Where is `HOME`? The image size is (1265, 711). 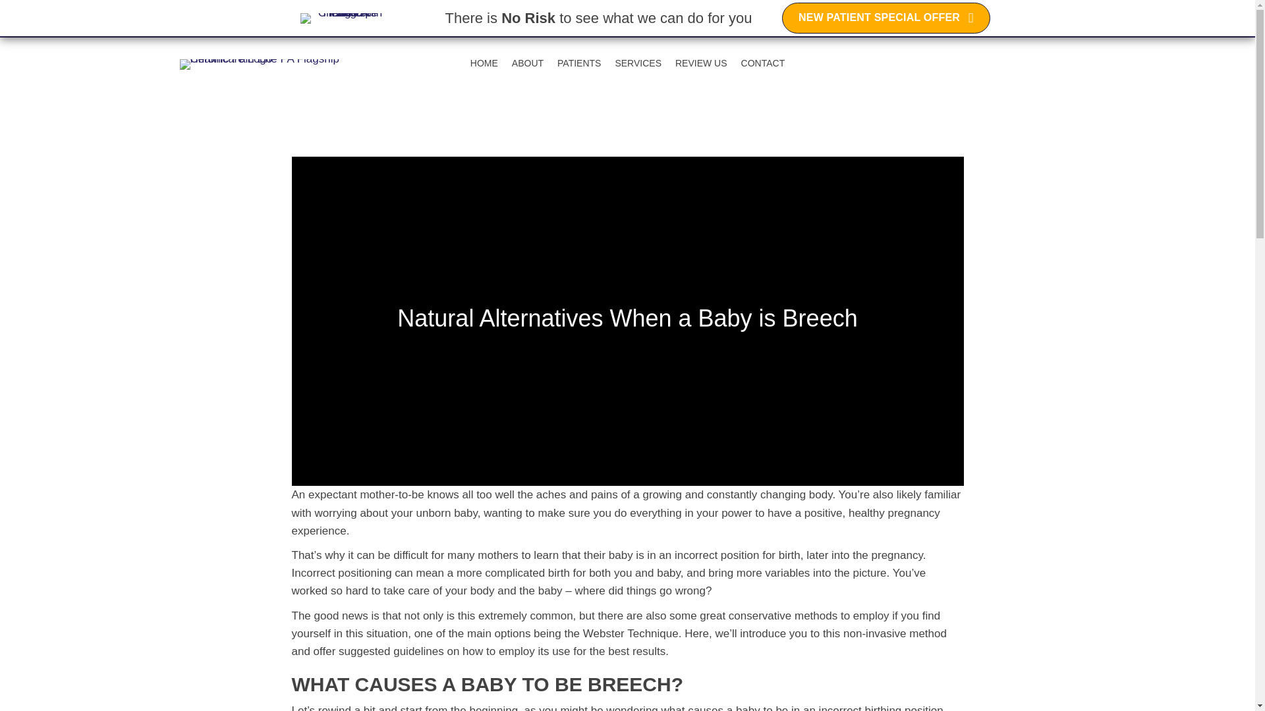
HOME is located at coordinates (484, 63).